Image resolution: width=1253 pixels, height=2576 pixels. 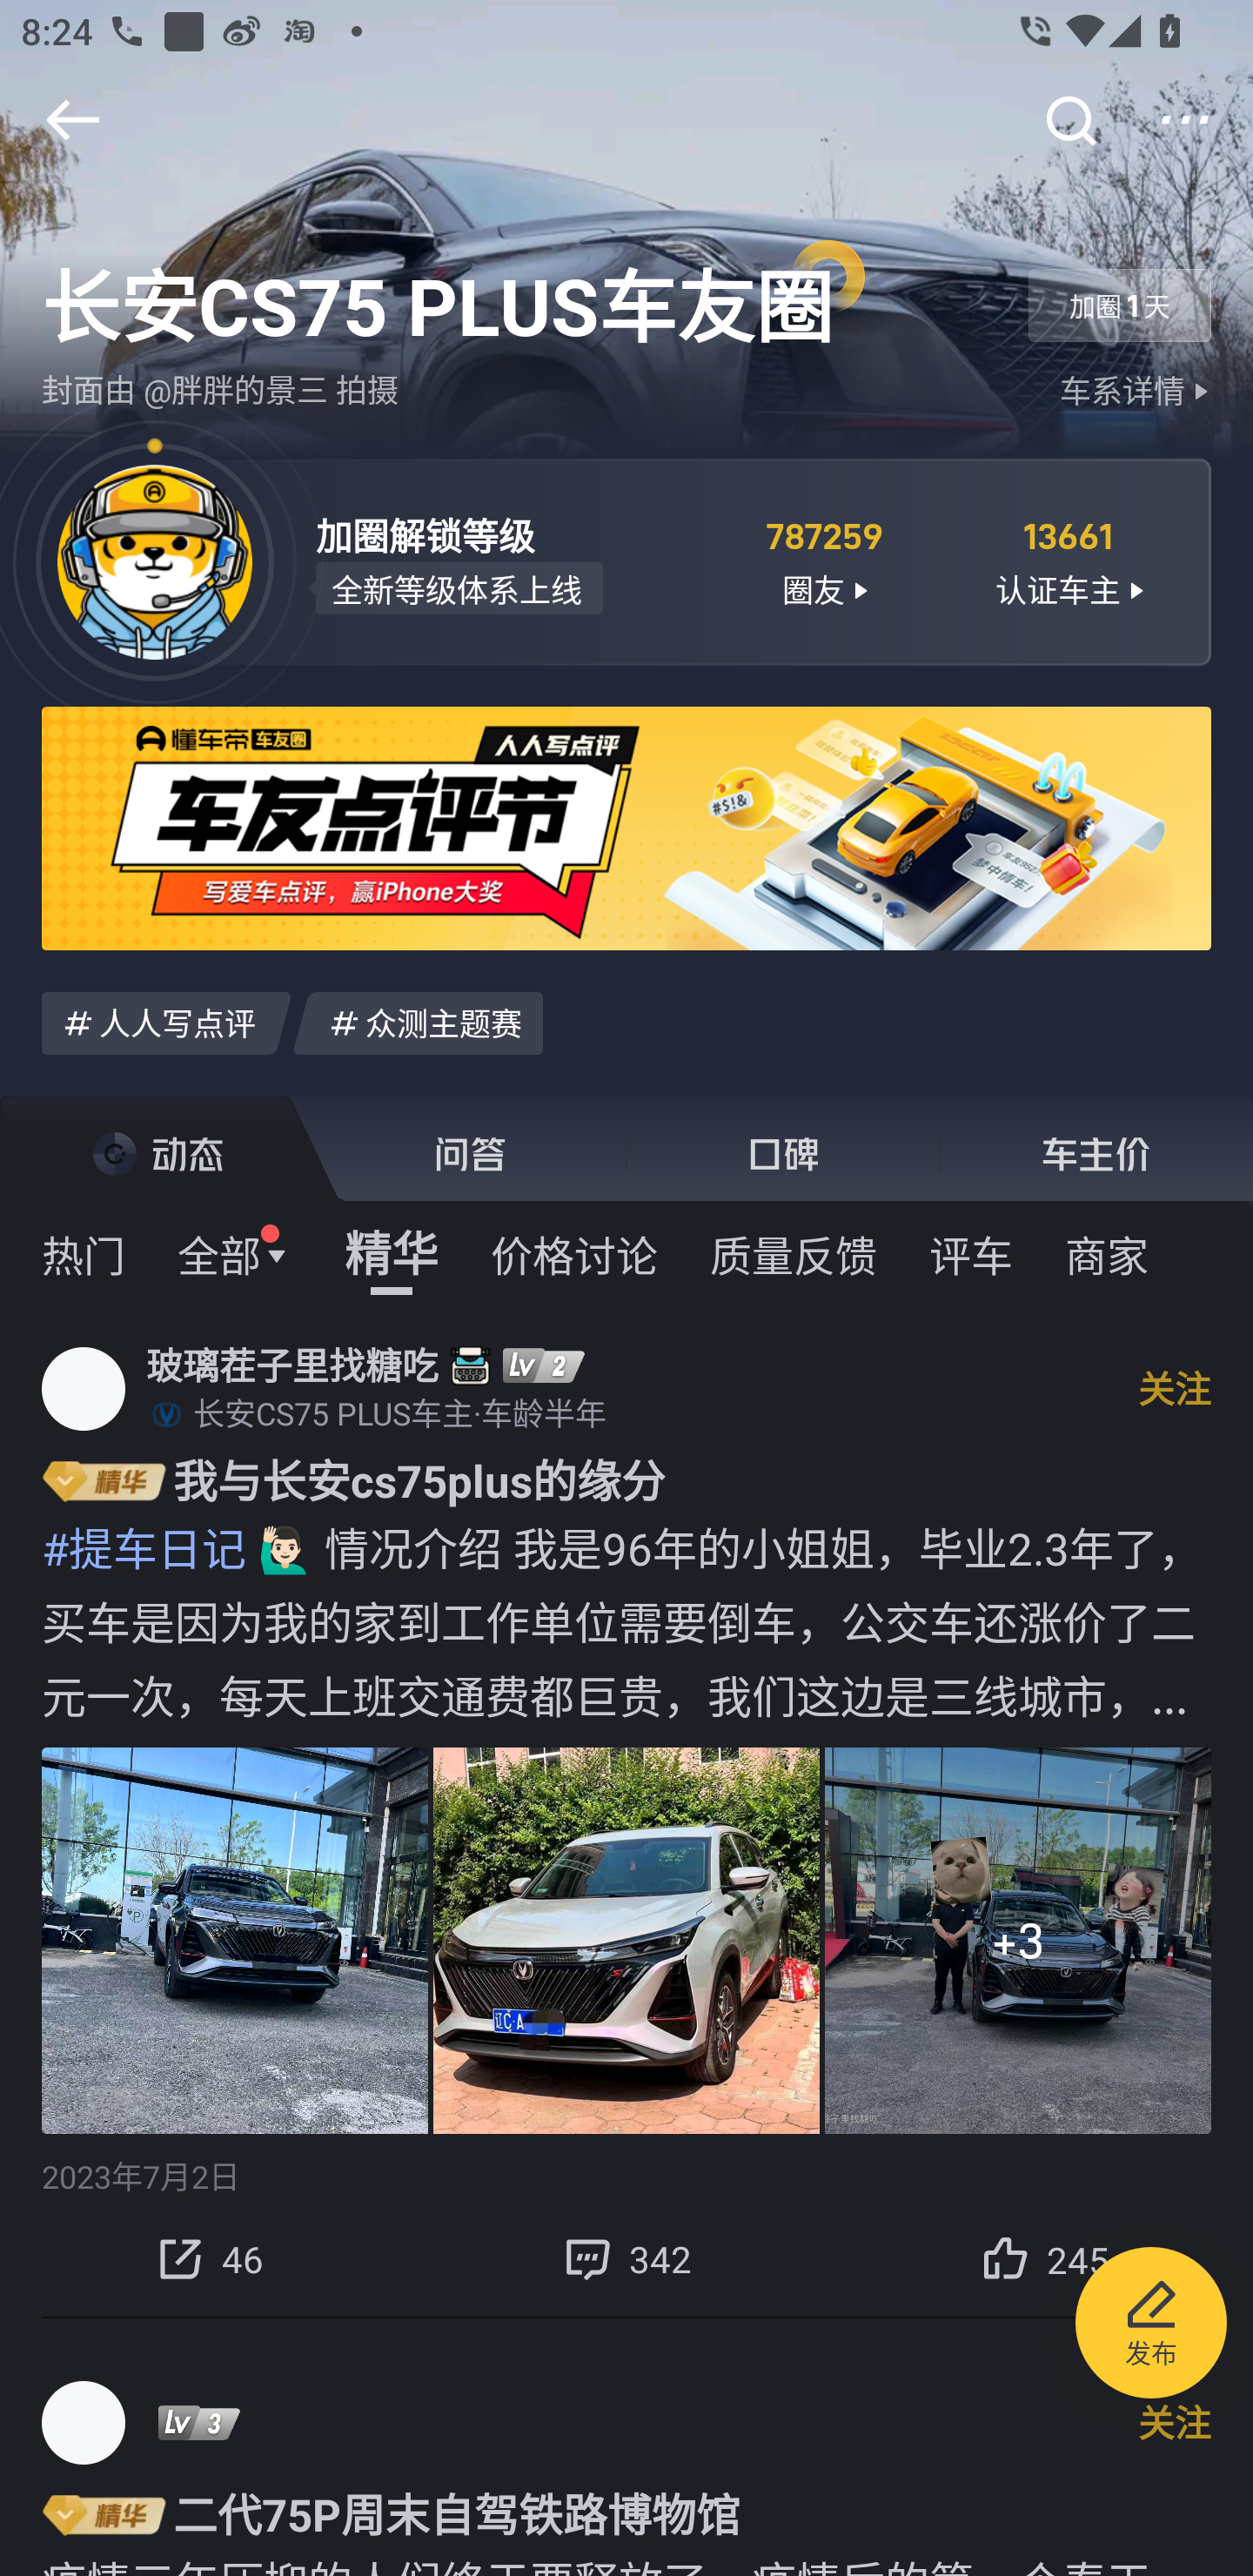 I want to click on 13661 认证车主, so click(x=1069, y=560).